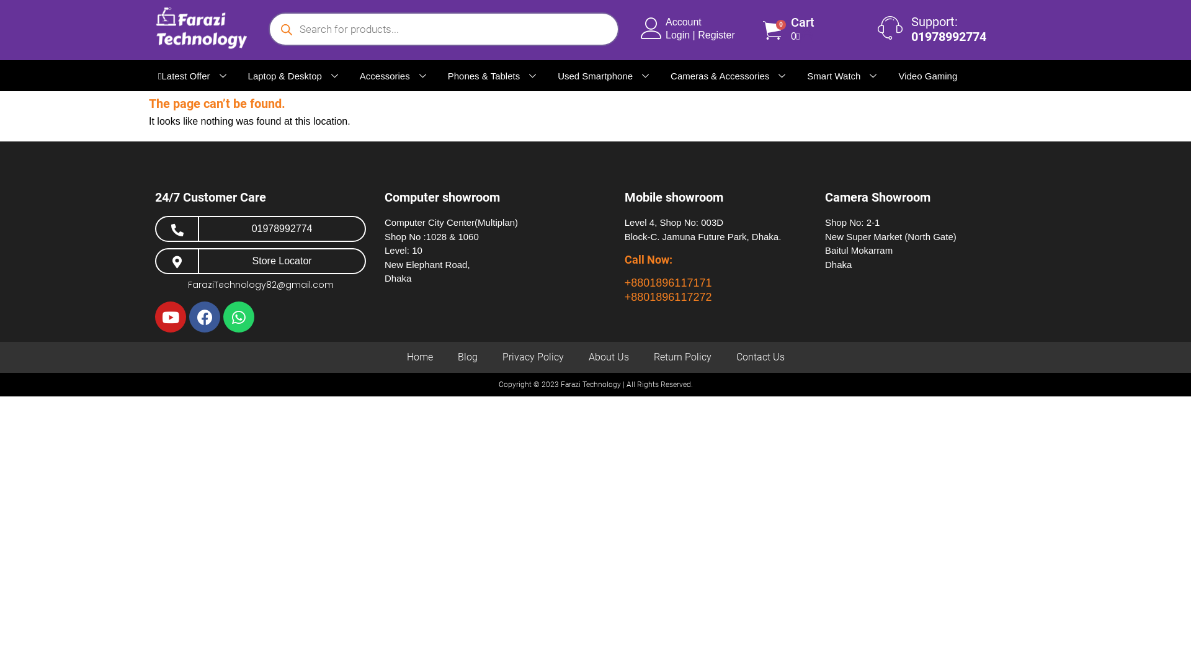  What do you see at coordinates (700, 35) in the screenshot?
I see `Login | Register` at bounding box center [700, 35].